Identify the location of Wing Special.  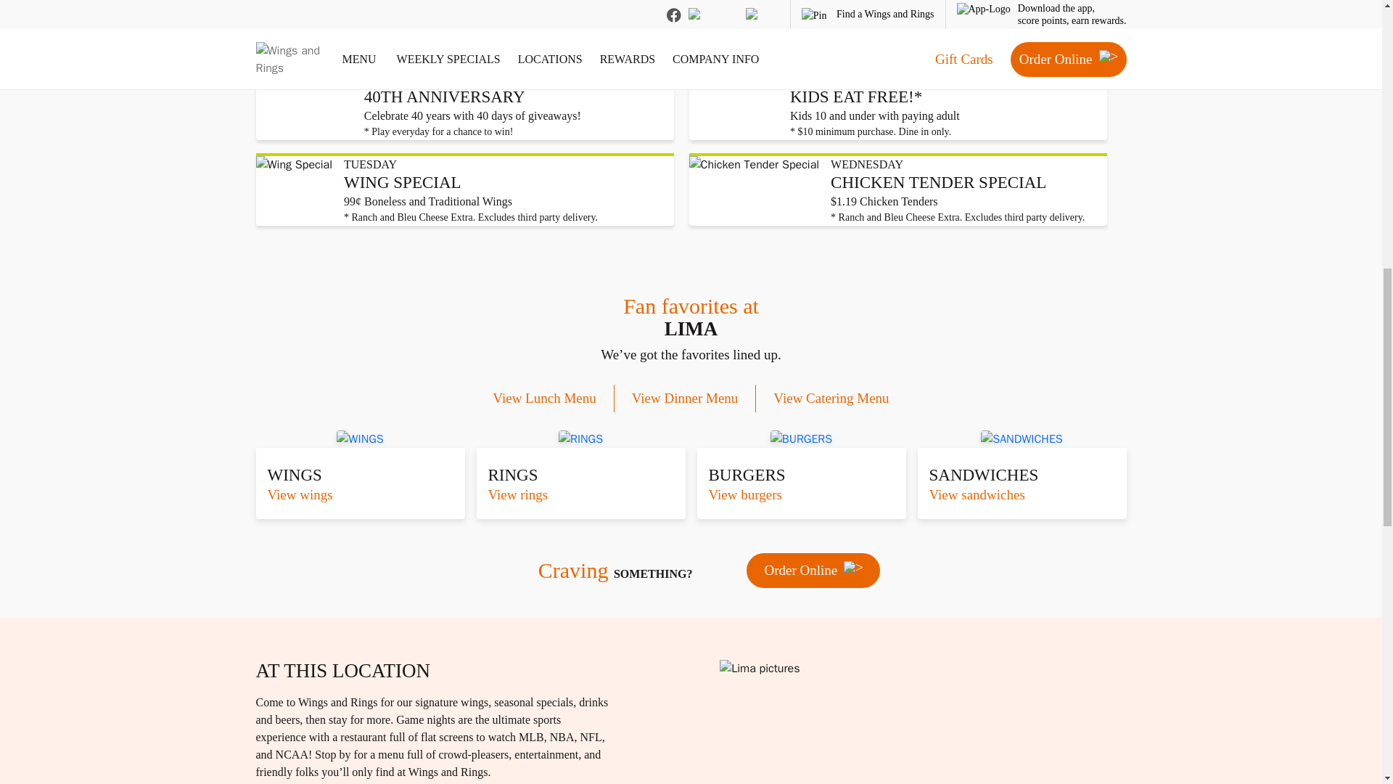
(293, 190).